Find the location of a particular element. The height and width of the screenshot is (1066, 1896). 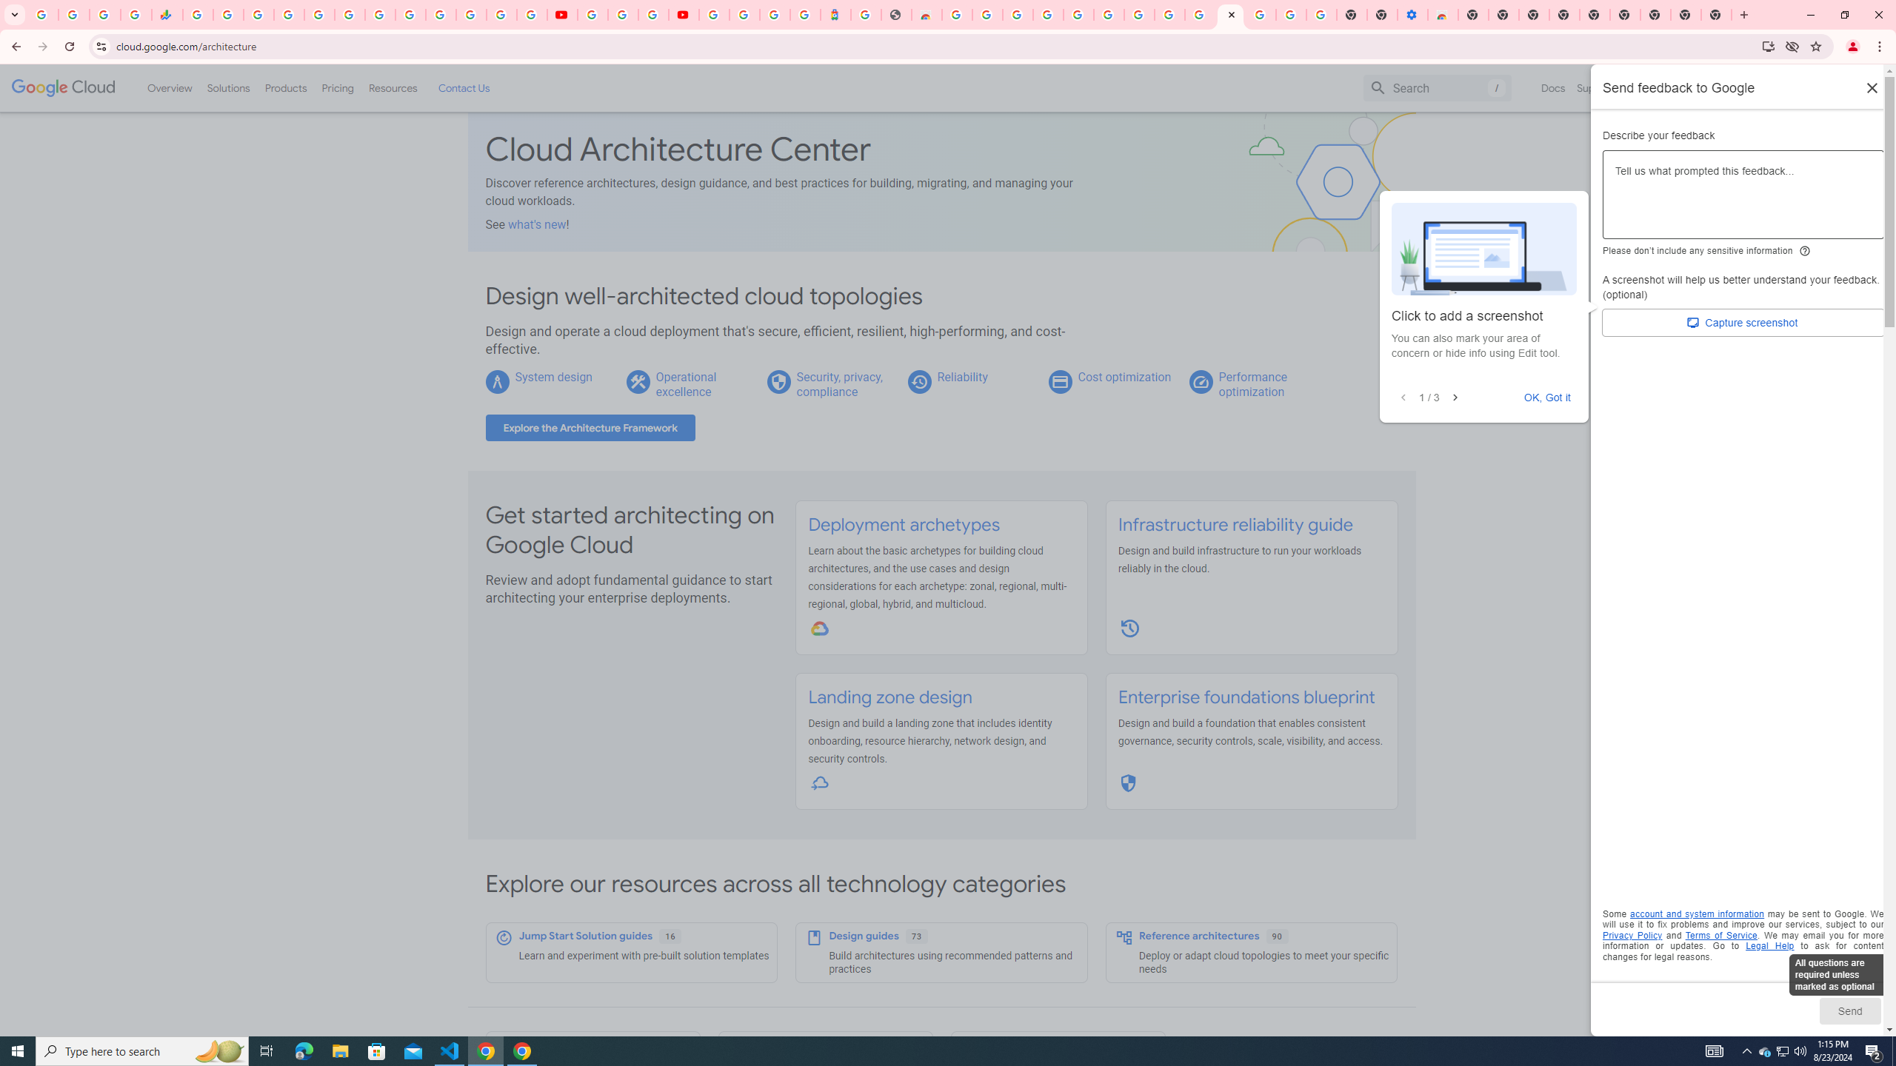

Opens in a new tab. Legal Help is located at coordinates (1769, 946).